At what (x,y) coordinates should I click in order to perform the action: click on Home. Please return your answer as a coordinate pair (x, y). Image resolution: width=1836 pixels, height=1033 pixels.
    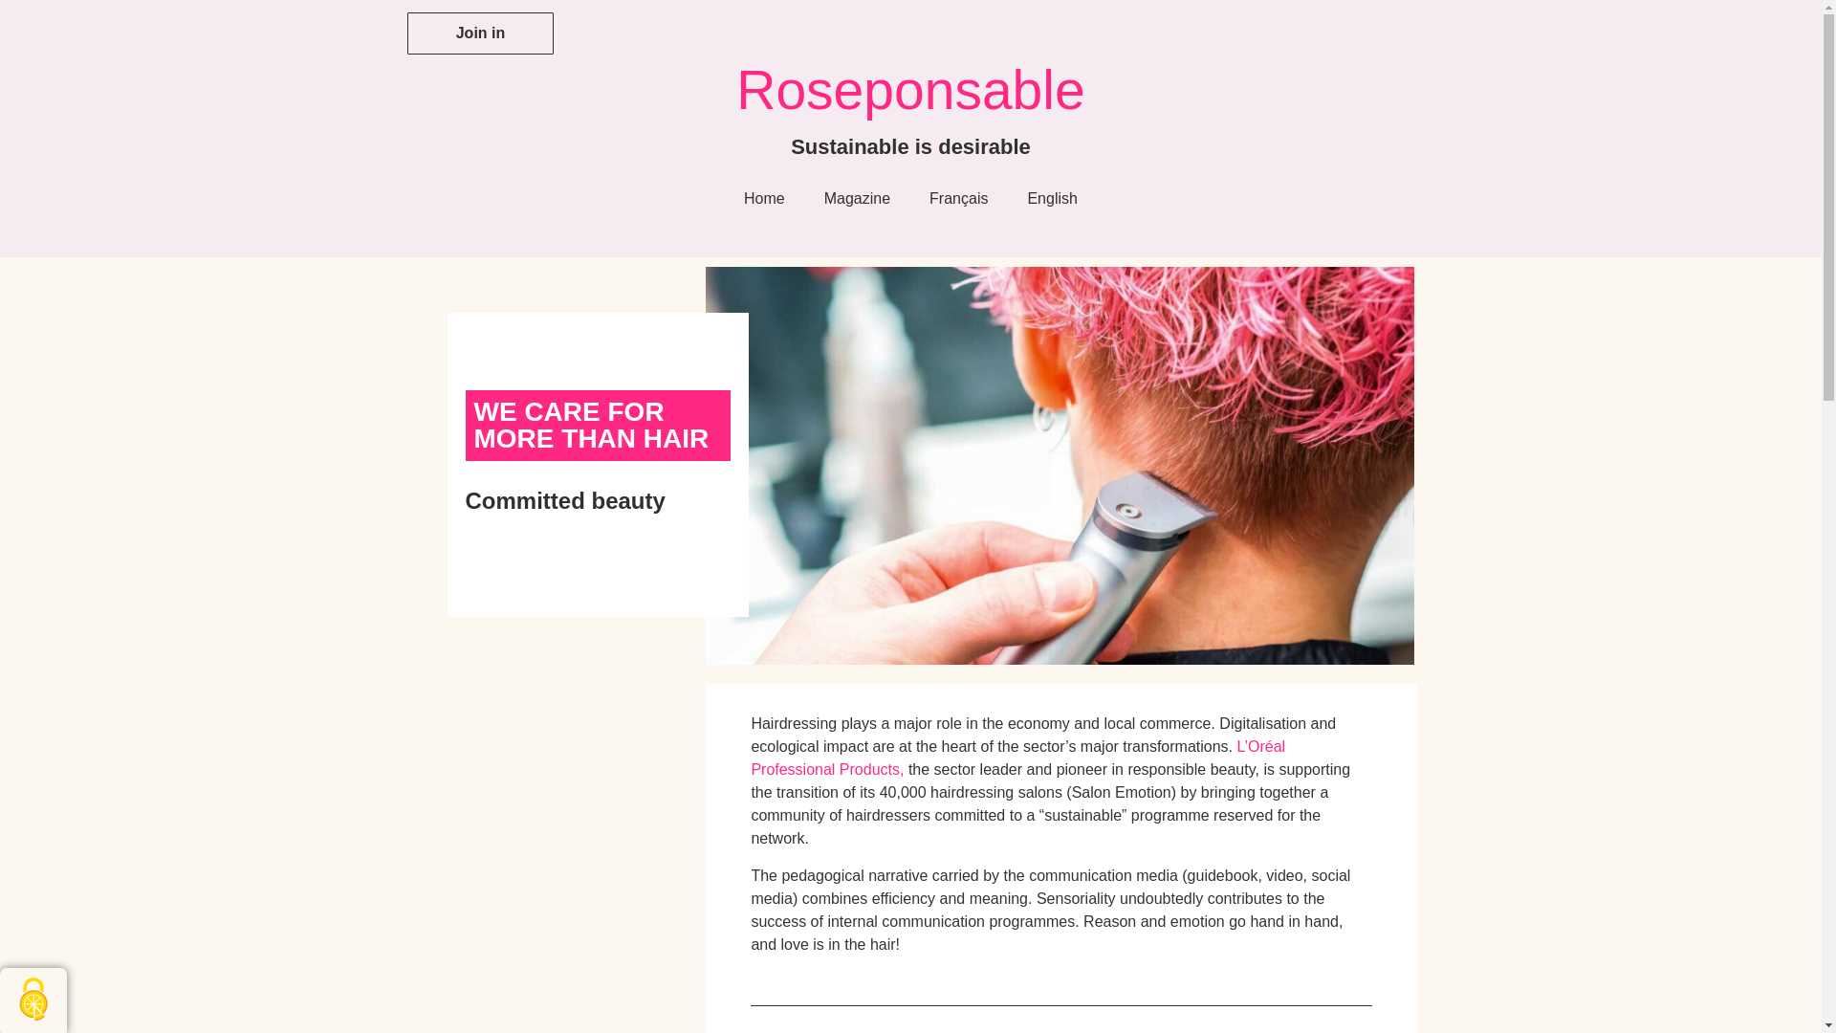
    Looking at the image, I should click on (765, 199).